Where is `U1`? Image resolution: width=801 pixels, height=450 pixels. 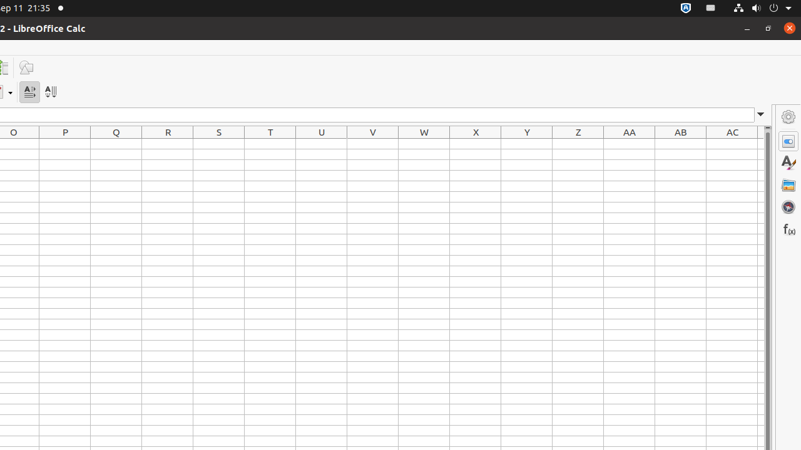 U1 is located at coordinates (322, 144).